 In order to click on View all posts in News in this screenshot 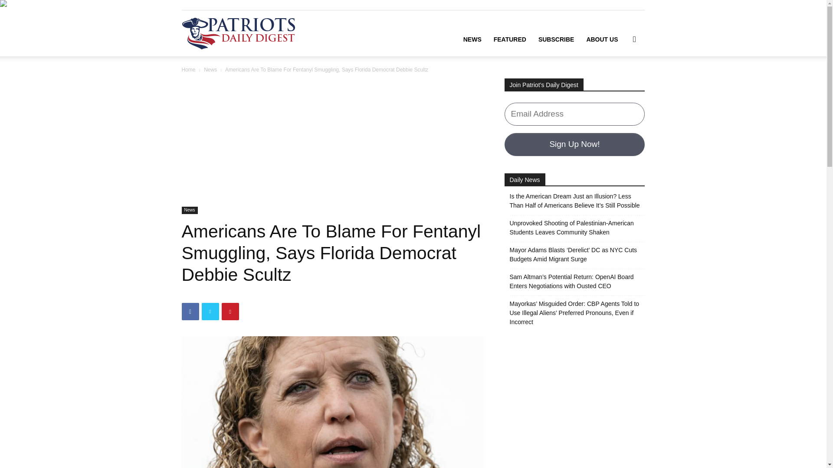, I will do `click(210, 70)`.